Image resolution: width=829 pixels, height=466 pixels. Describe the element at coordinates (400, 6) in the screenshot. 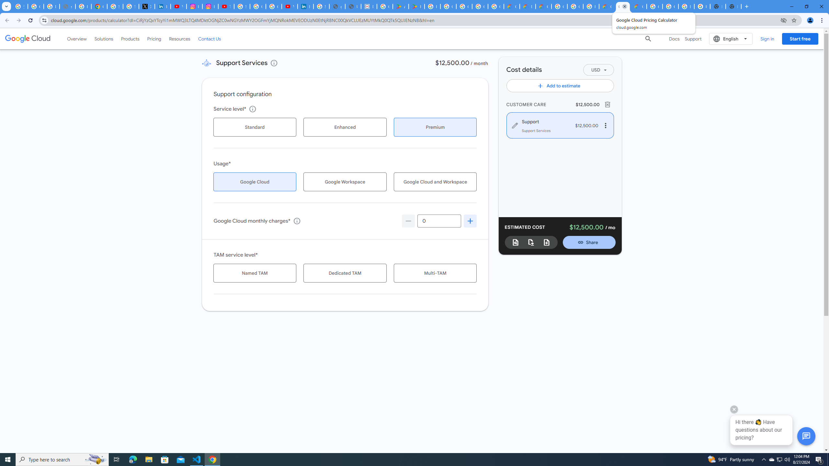

I see `Android Apps on Google Play` at that location.